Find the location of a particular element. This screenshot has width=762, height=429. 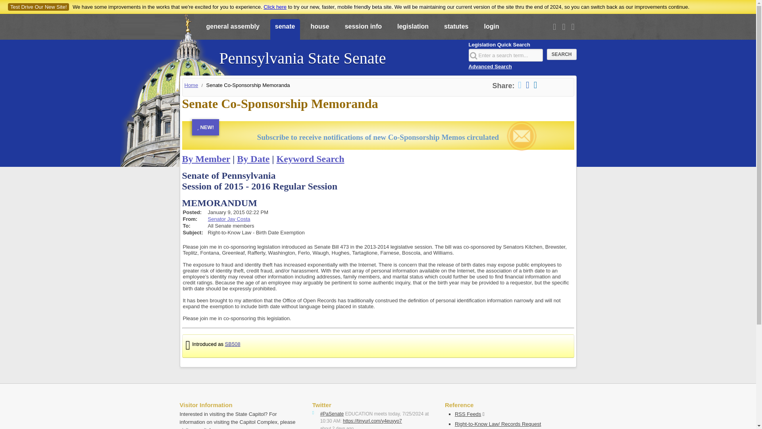

legislation is located at coordinates (413, 30).